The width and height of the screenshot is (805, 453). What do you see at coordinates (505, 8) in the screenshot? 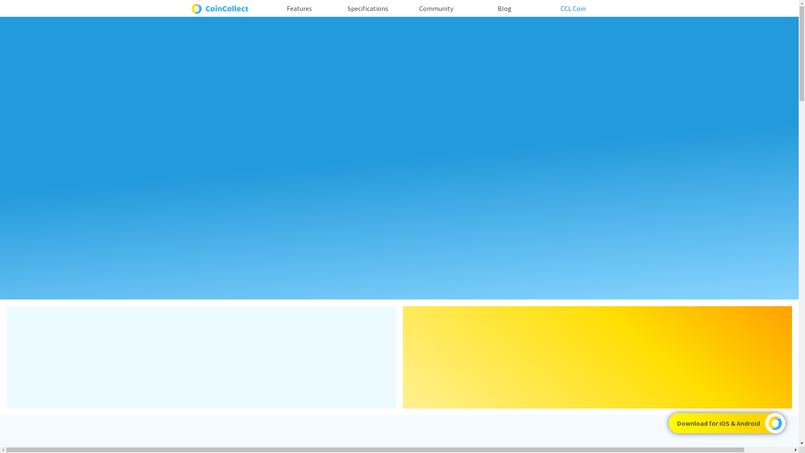
I see `Blog` at bounding box center [505, 8].